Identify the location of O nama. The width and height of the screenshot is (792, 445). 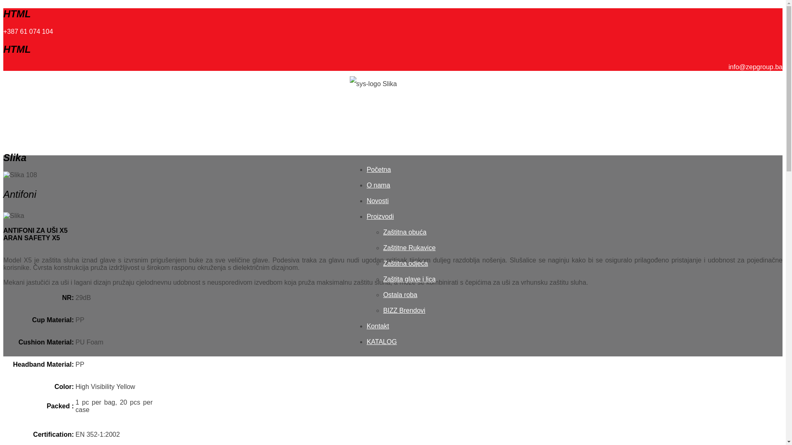
(379, 185).